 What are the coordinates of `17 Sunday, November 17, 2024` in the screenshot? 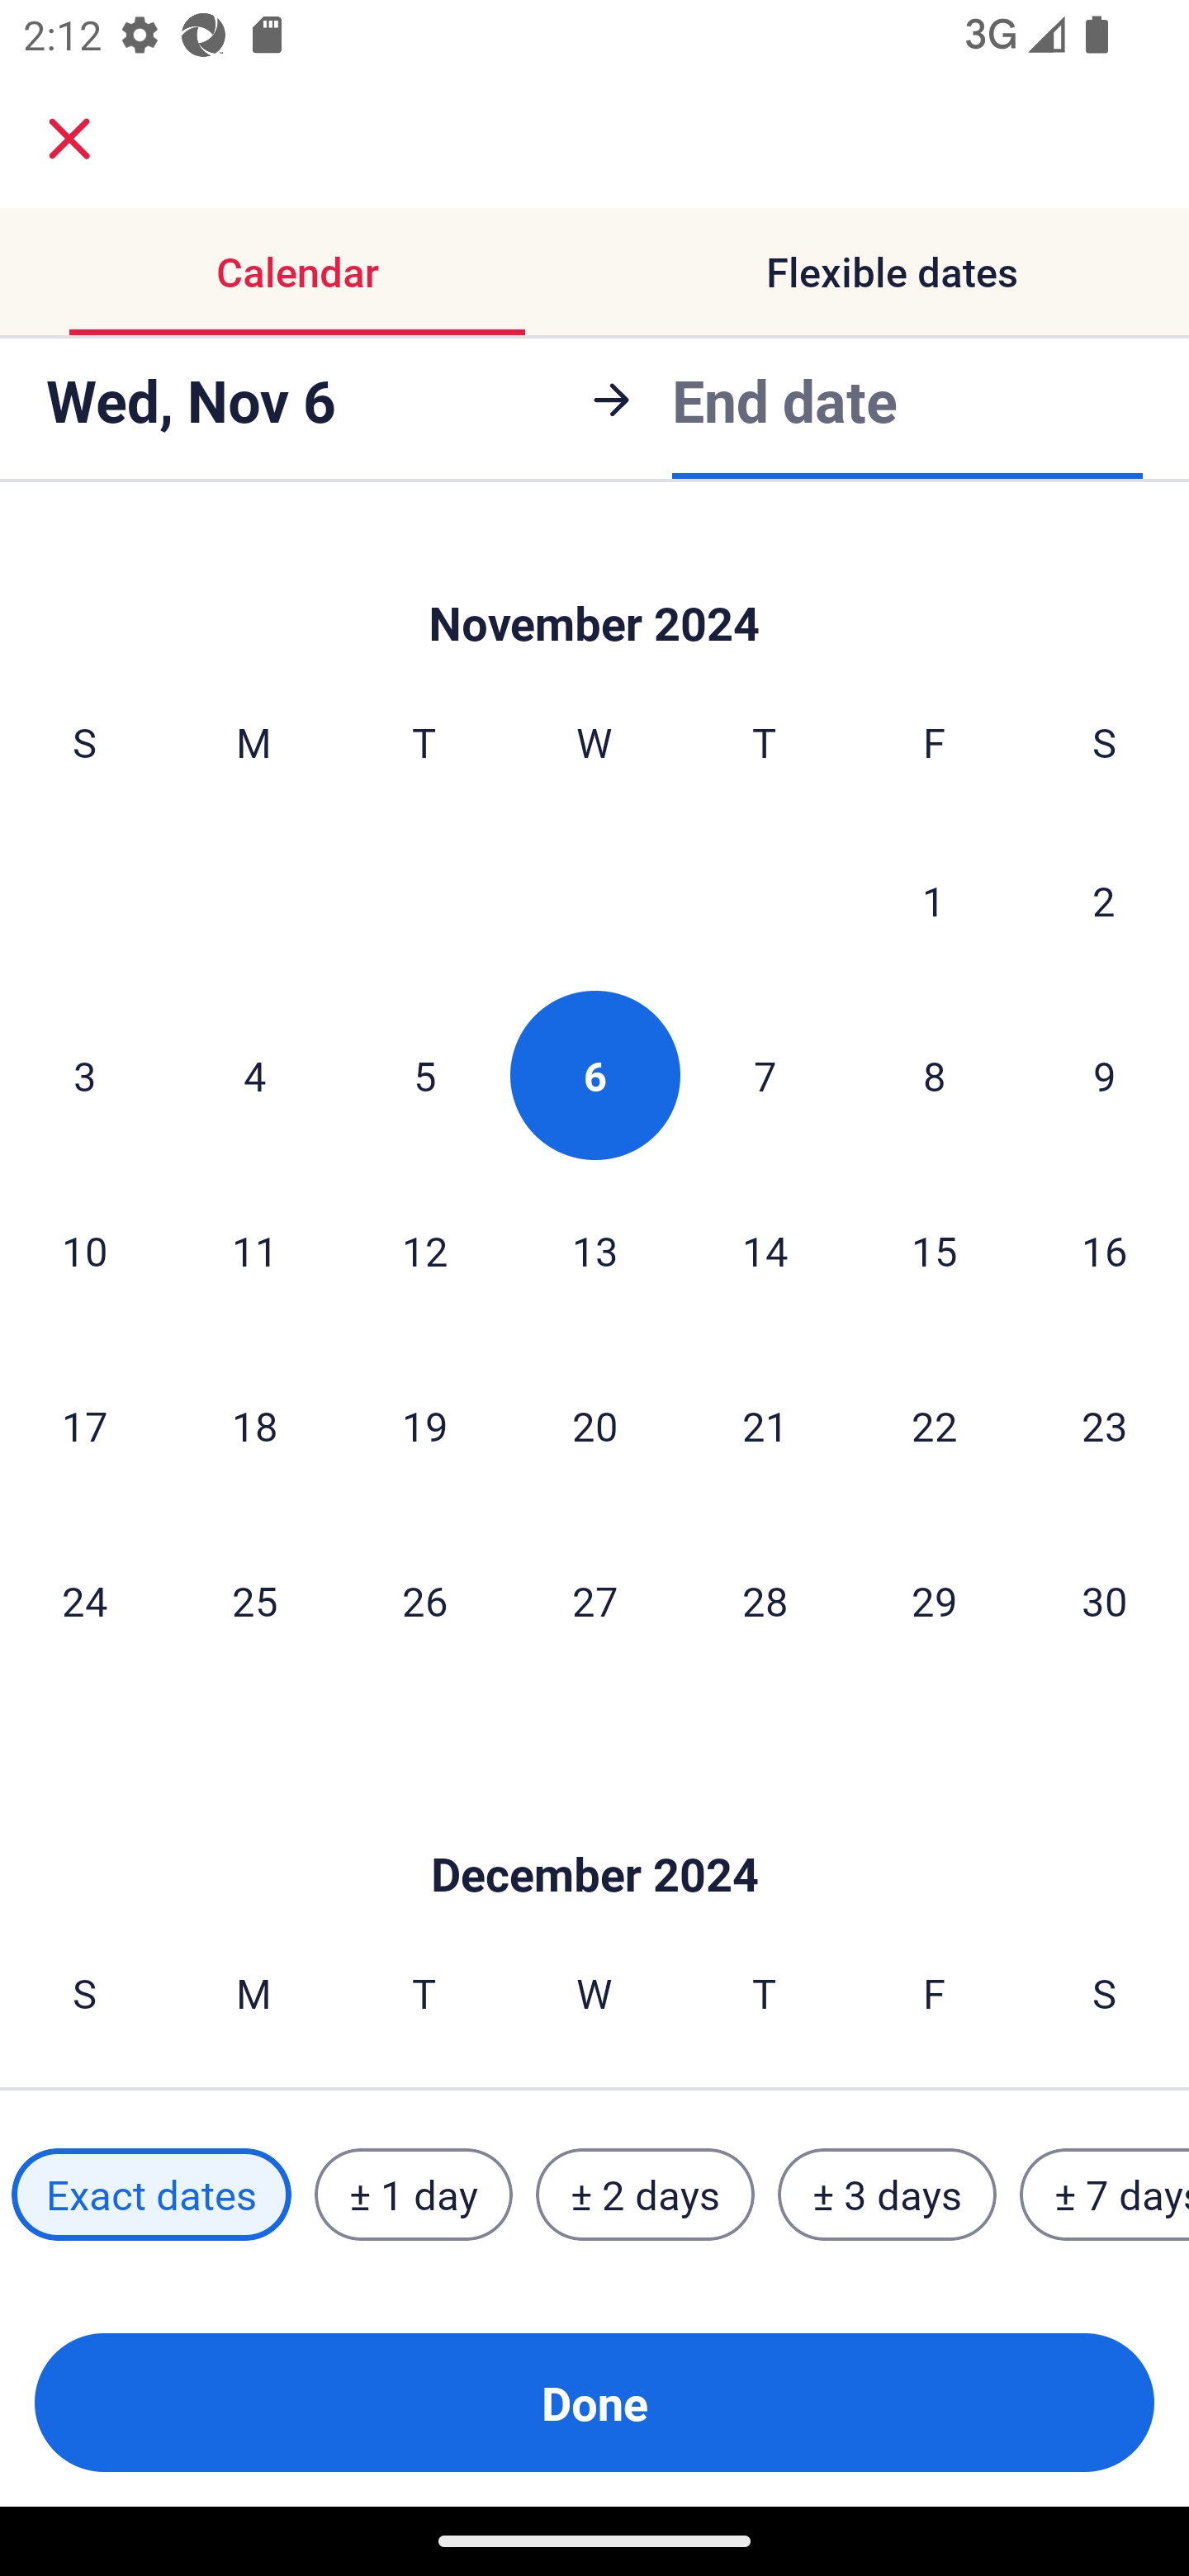 It's located at (84, 1425).